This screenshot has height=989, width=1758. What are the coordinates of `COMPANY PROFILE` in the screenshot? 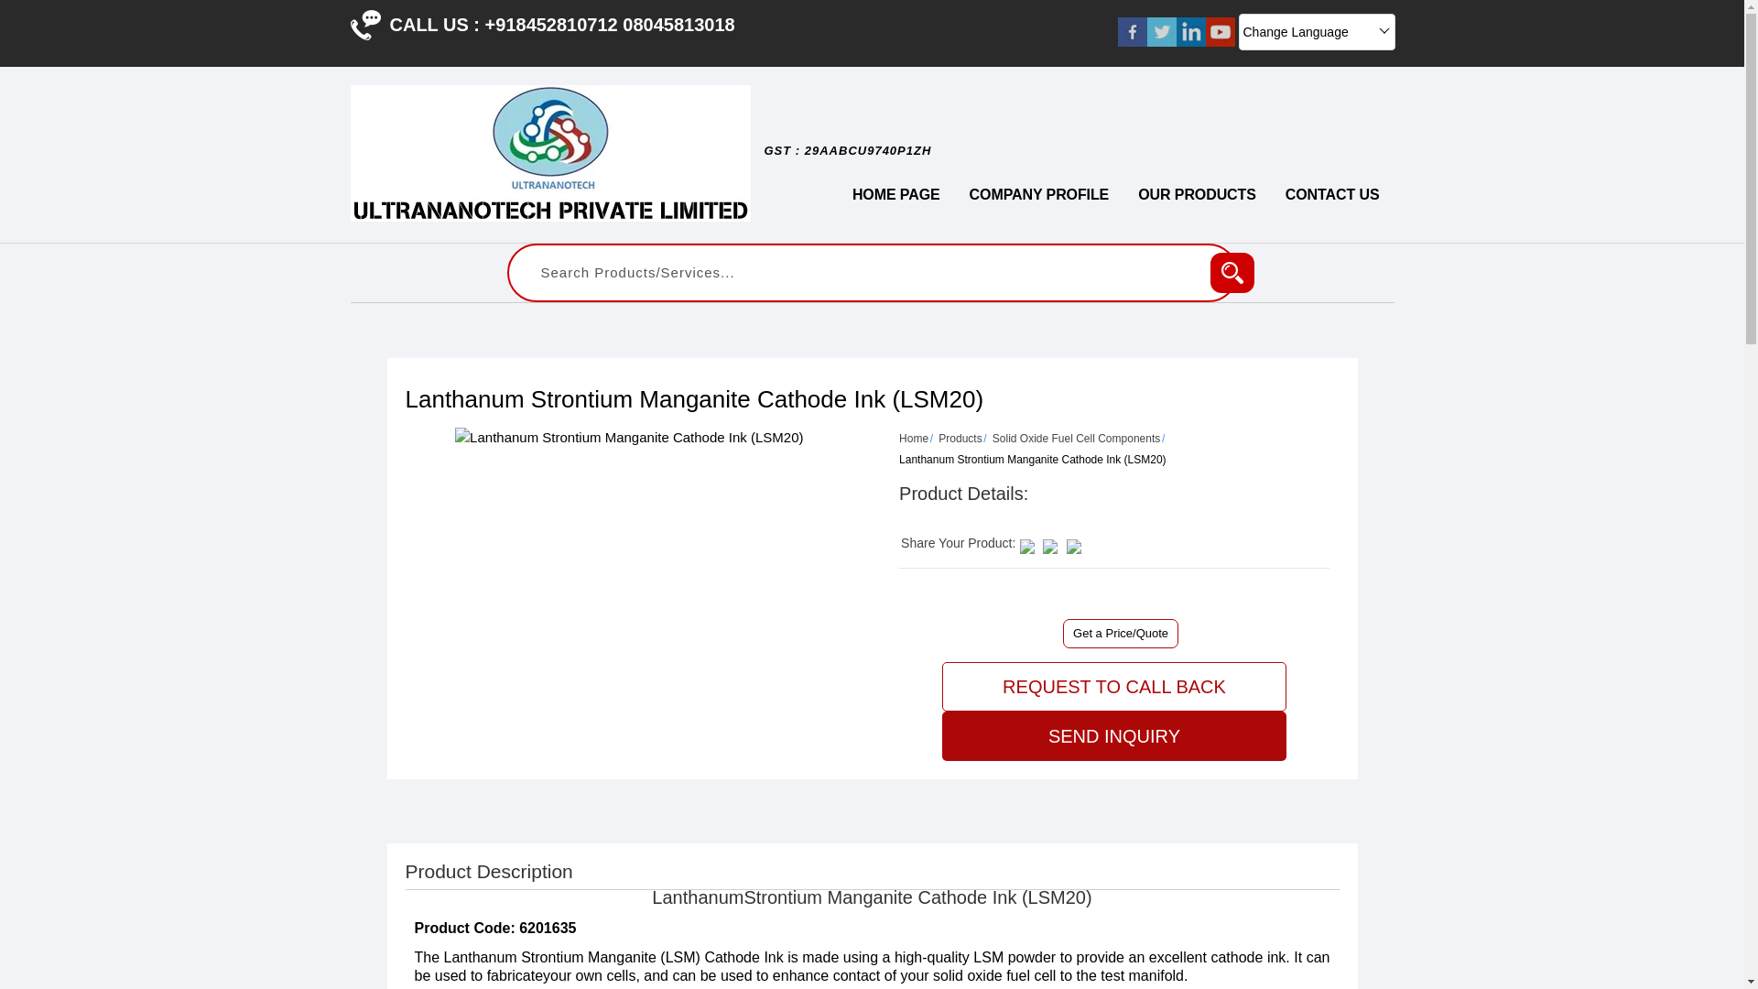 It's located at (1039, 195).